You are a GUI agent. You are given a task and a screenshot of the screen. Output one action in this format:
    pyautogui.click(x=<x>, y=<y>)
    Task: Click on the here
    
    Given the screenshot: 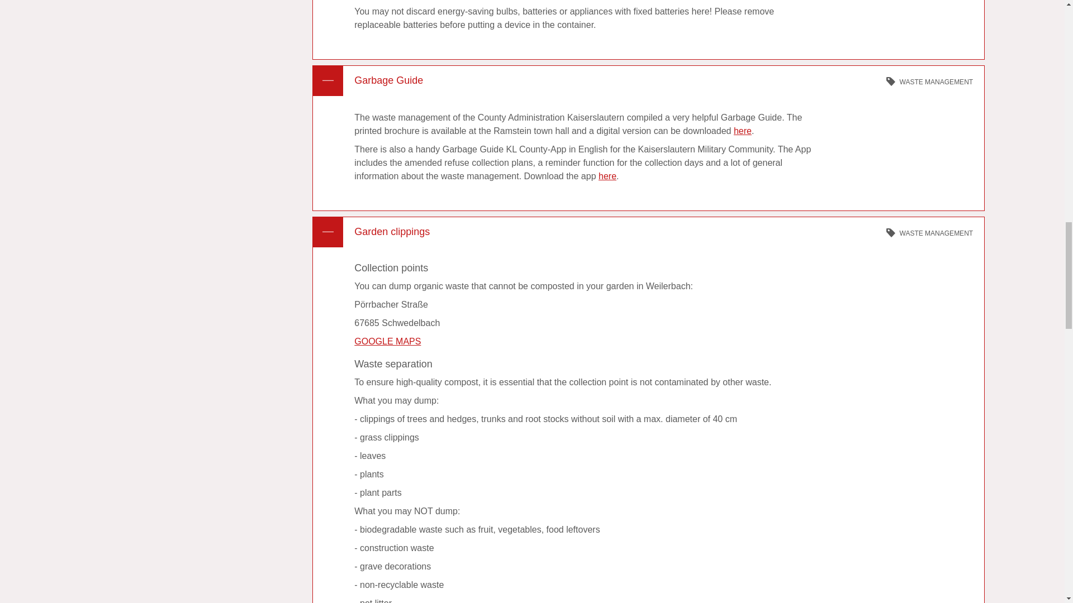 What is the action you would take?
    pyautogui.click(x=607, y=176)
    